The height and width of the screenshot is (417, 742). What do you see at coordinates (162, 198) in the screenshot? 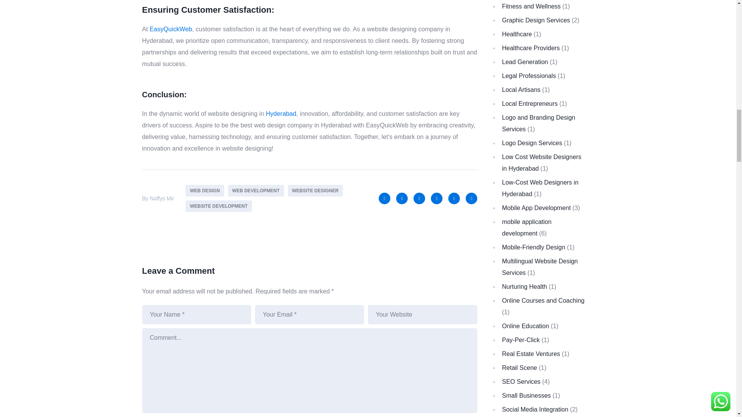
I see `Naffys Mir` at bounding box center [162, 198].